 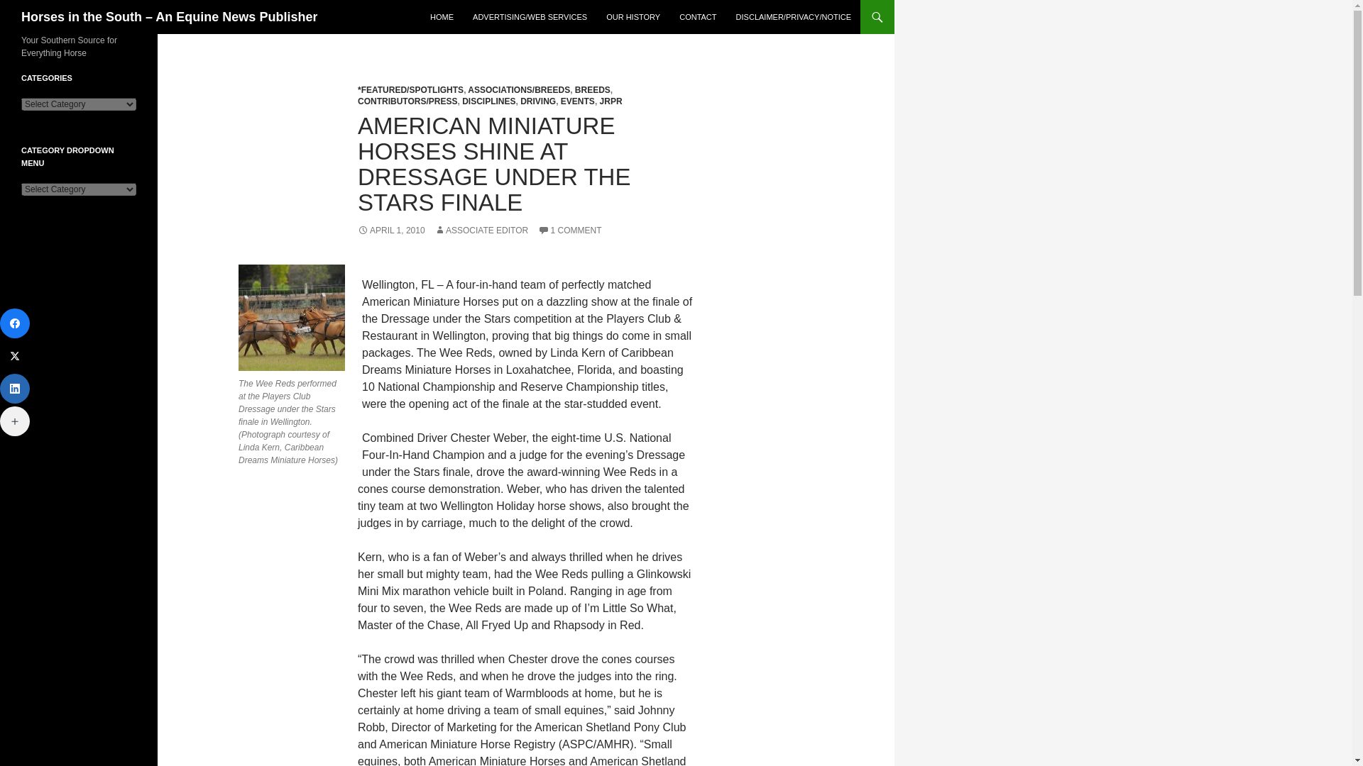 What do you see at coordinates (697, 17) in the screenshot?
I see `CONTACT` at bounding box center [697, 17].